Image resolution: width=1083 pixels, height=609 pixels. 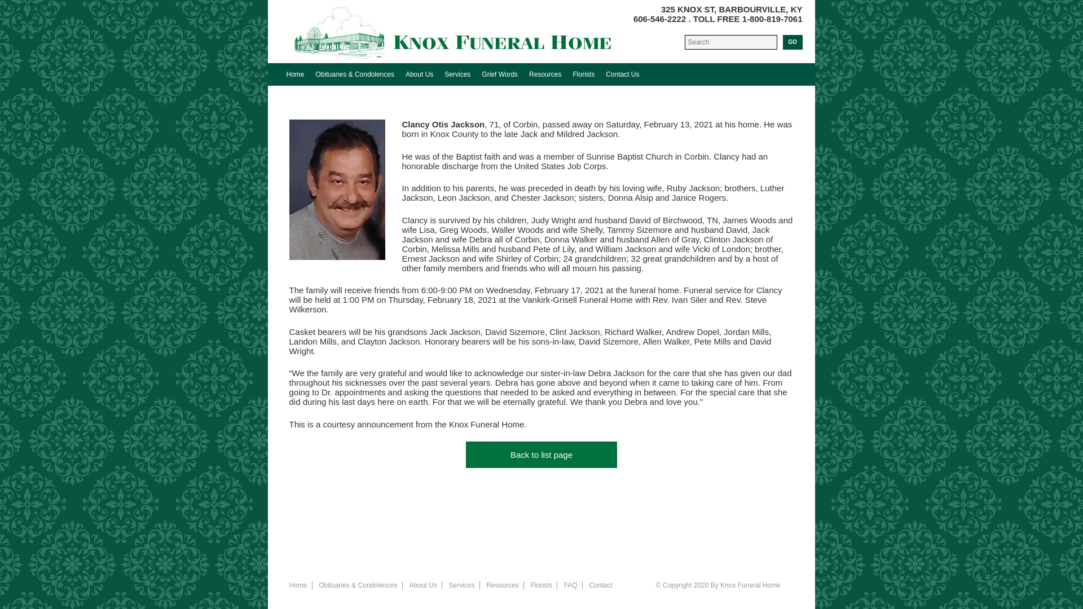 I want to click on Services, so click(x=457, y=74).